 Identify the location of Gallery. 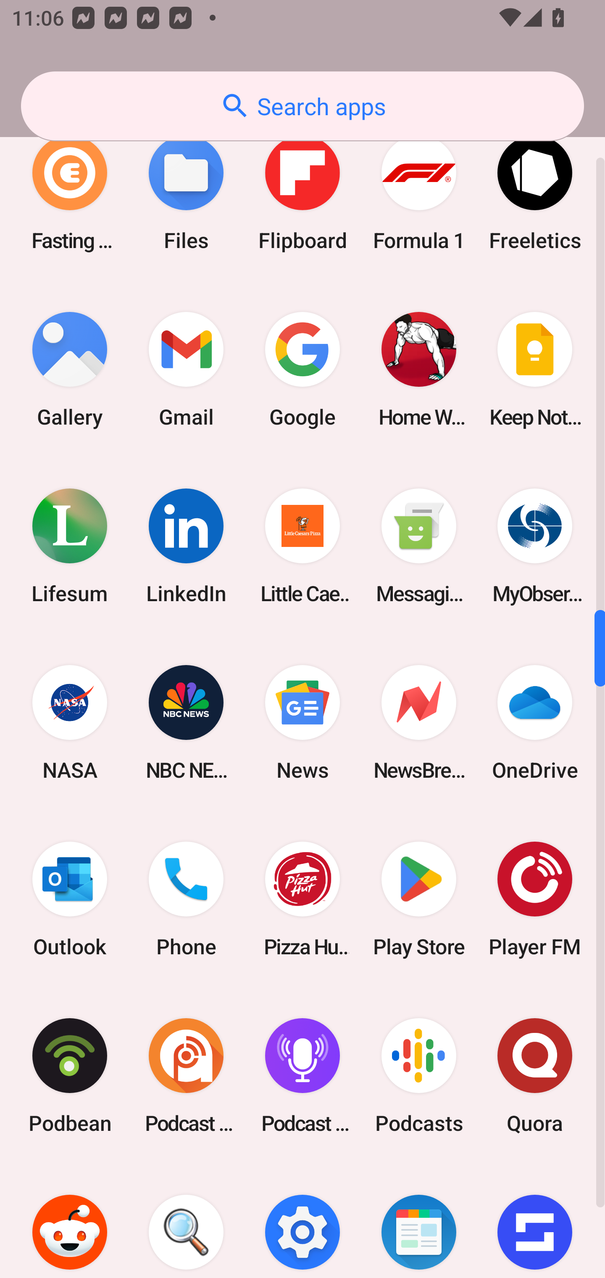
(70, 369).